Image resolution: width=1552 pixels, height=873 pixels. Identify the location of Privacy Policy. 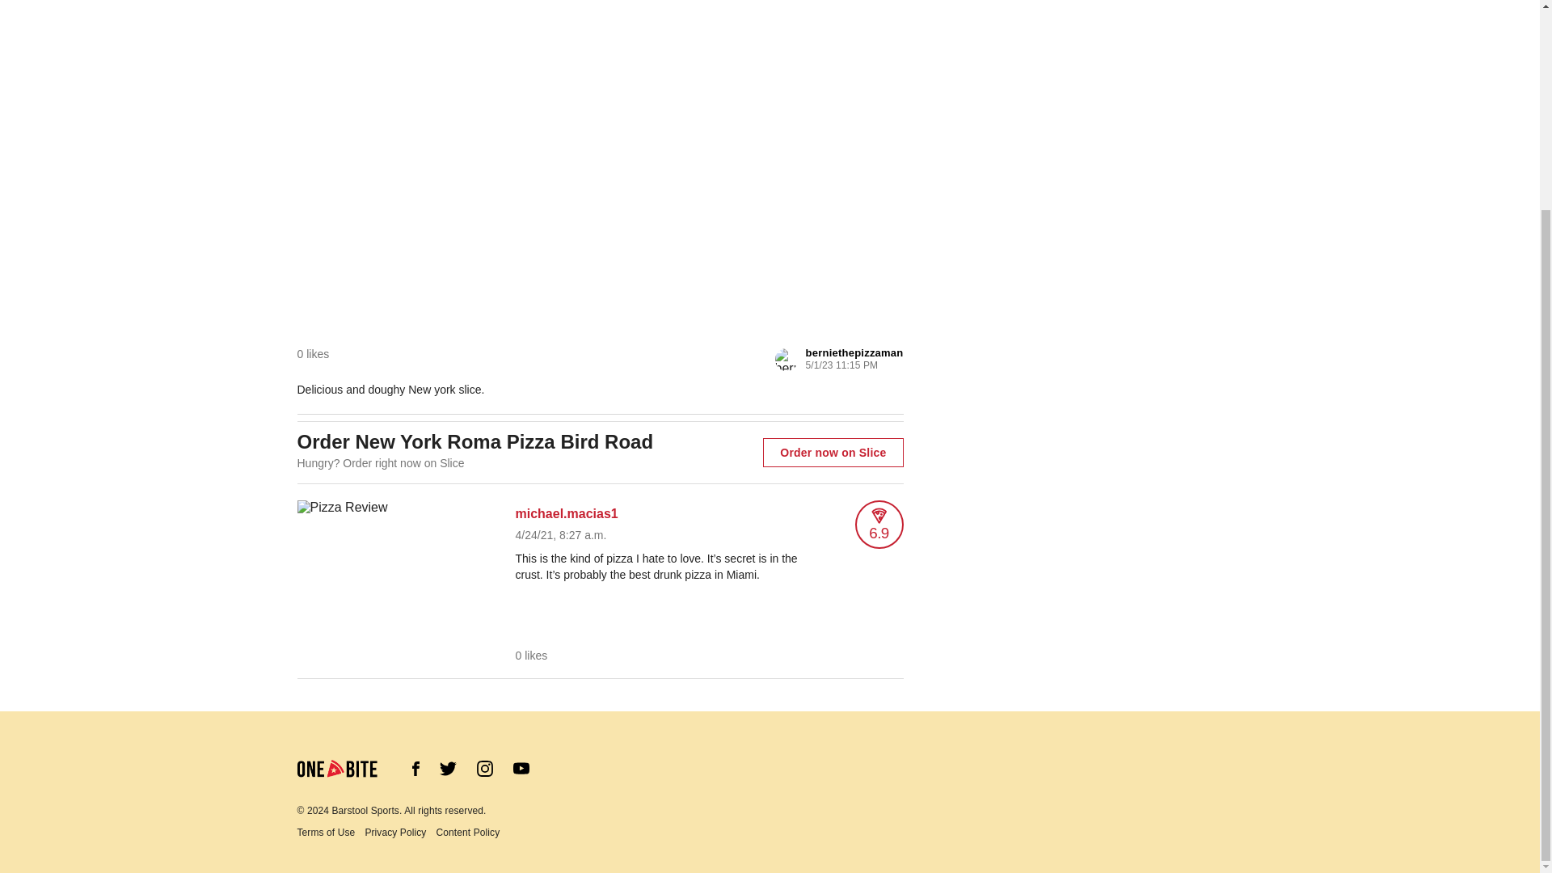
(400, 832).